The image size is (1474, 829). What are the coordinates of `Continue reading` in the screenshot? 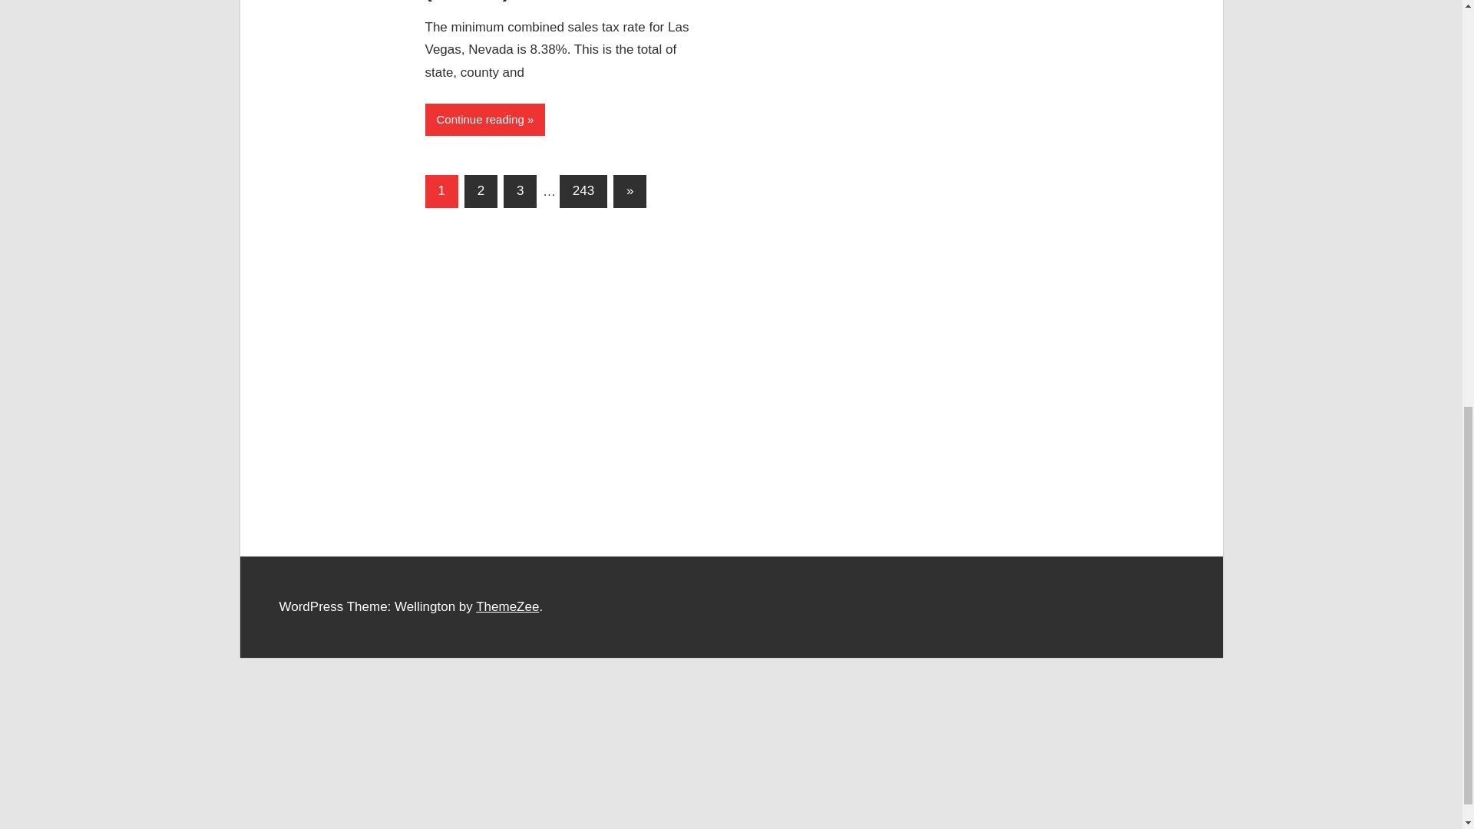 It's located at (485, 120).